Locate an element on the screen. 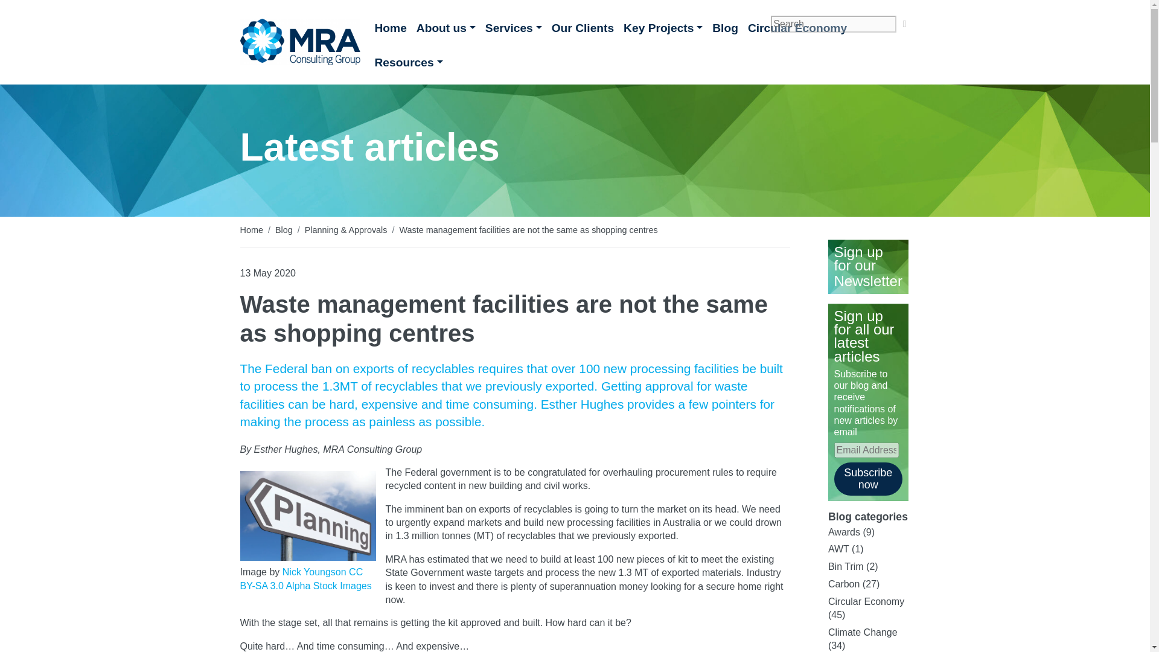 This screenshot has height=652, width=1159. Blog is located at coordinates (284, 229).